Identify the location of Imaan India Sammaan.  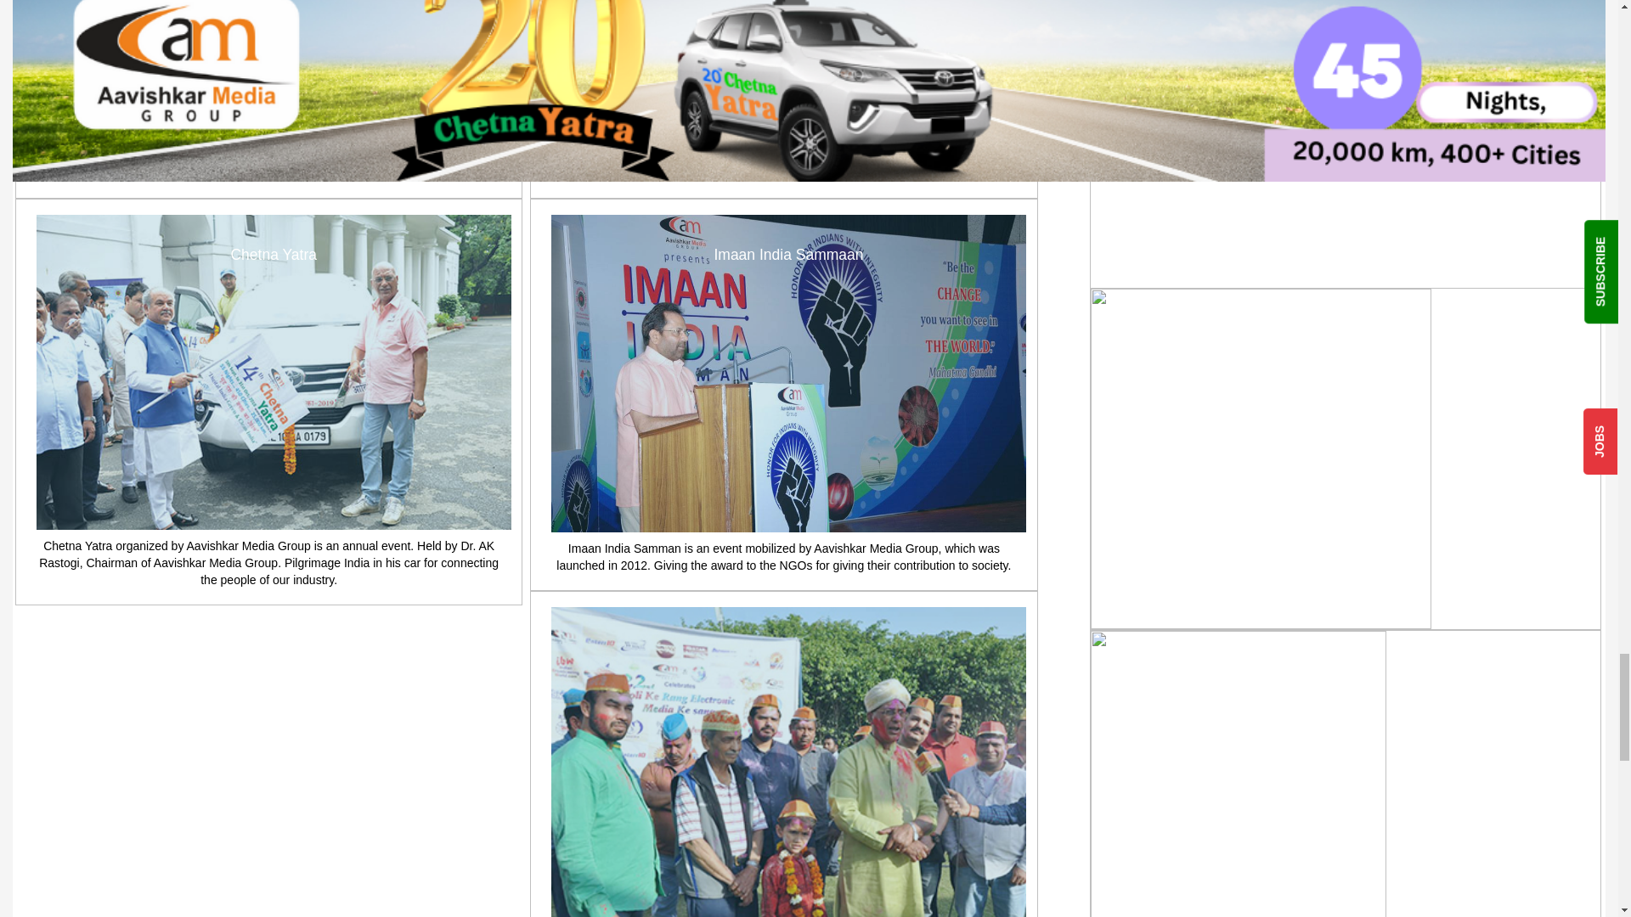
(788, 374).